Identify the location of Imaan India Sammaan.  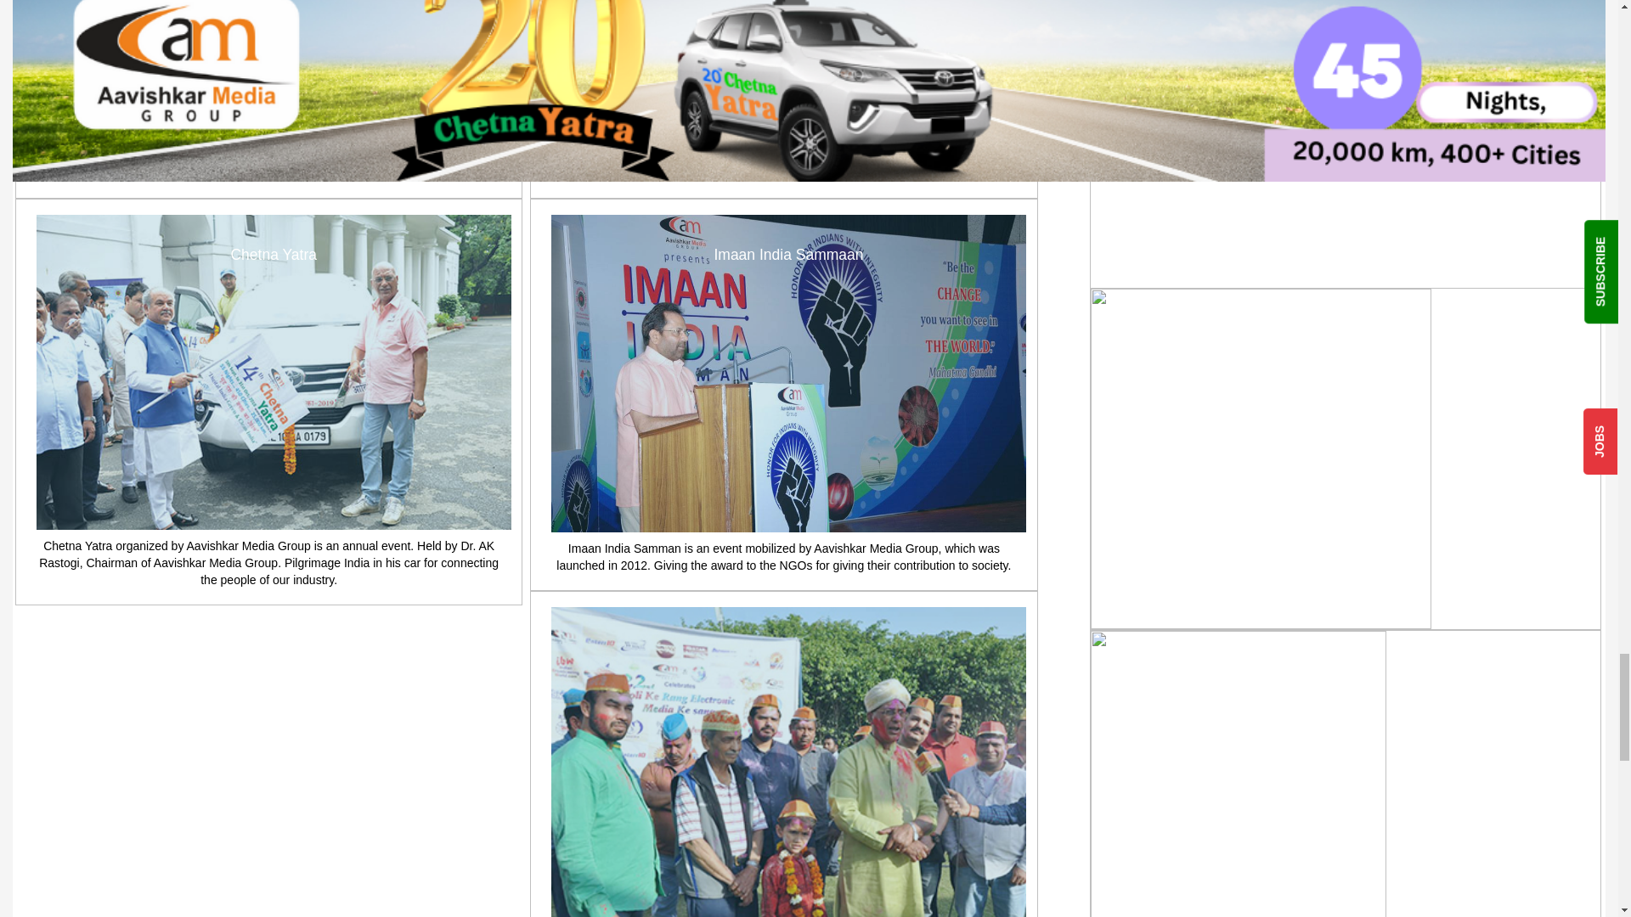
(788, 374).